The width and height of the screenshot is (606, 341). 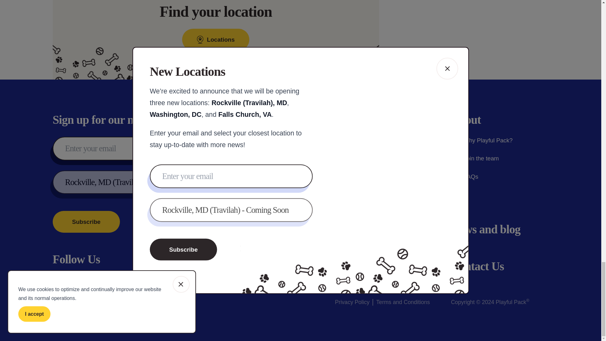 I want to click on About, so click(x=466, y=119).